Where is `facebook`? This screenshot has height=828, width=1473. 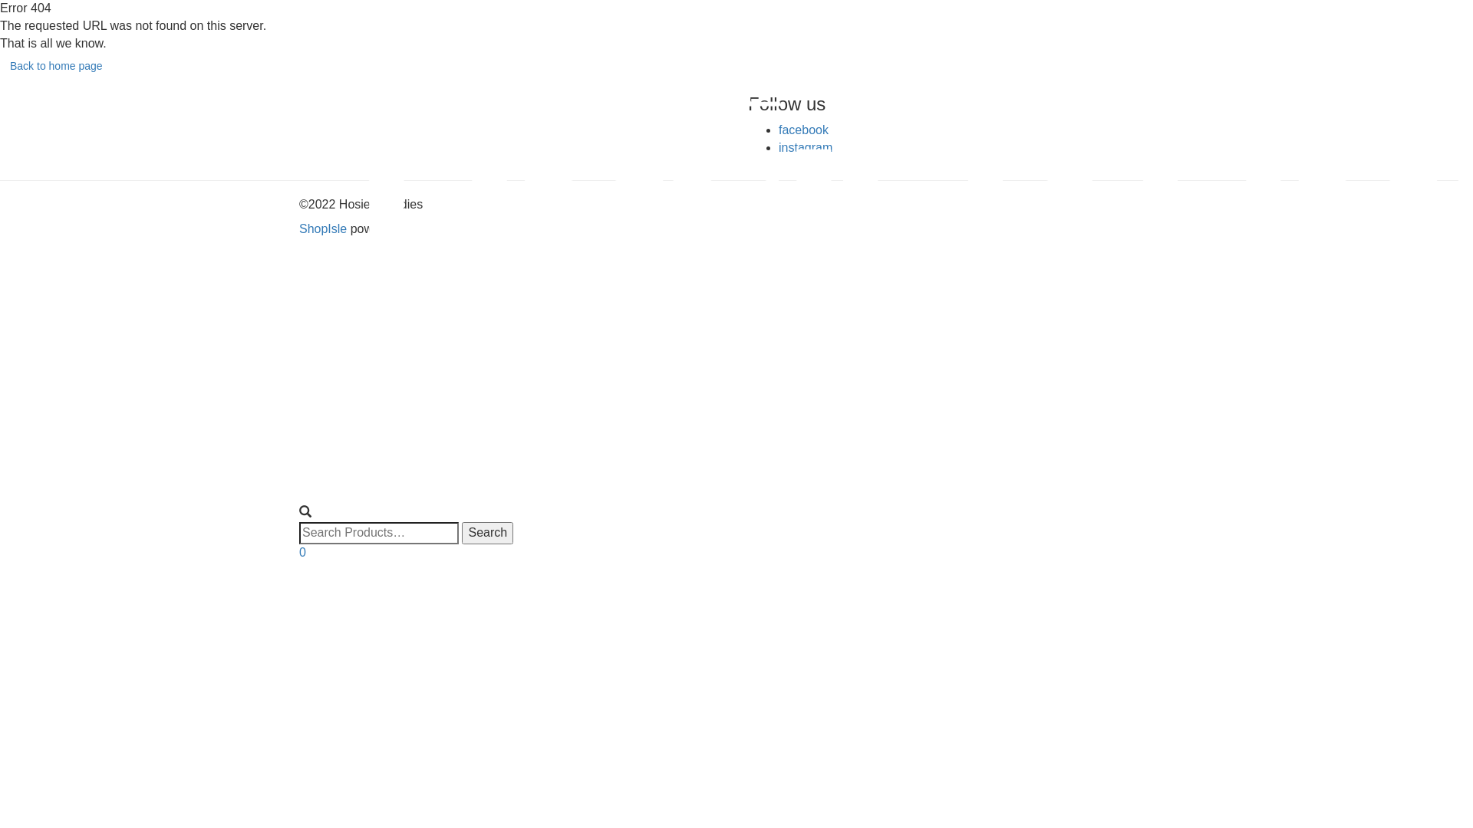
facebook is located at coordinates (804, 130).